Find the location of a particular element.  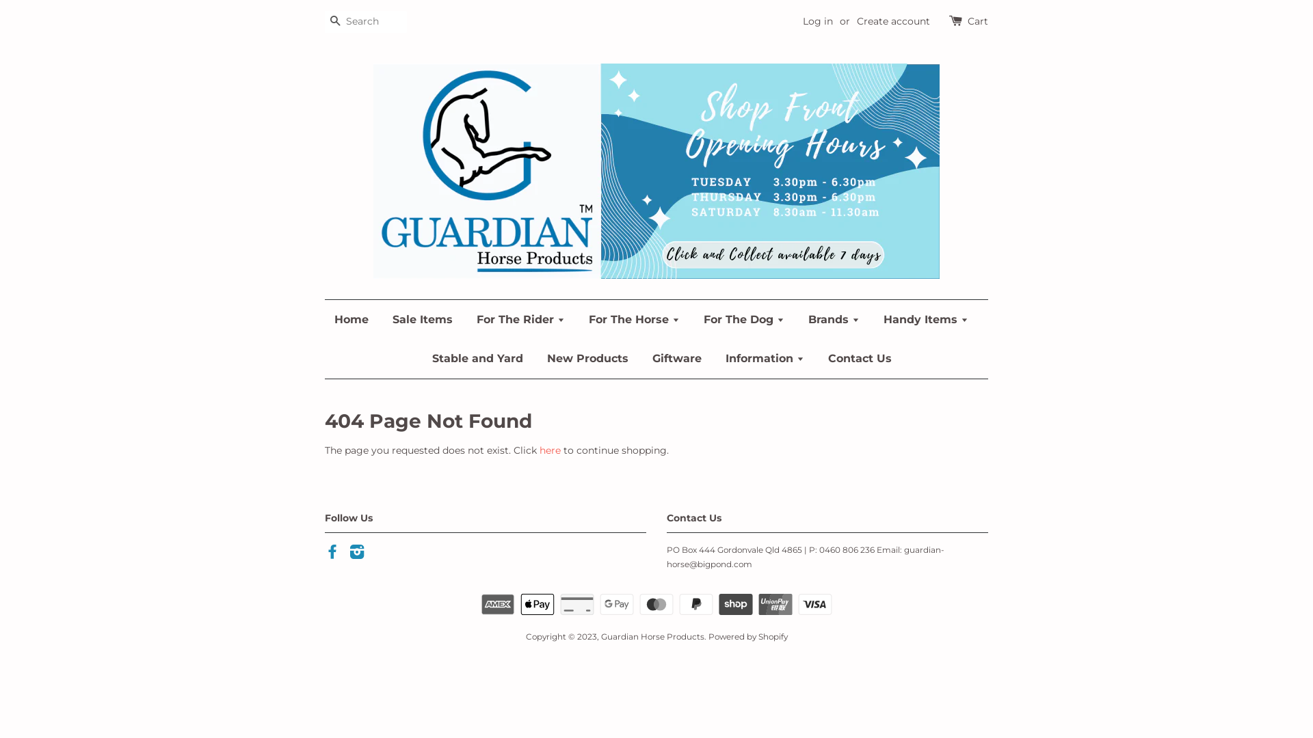

New Products is located at coordinates (587, 358).